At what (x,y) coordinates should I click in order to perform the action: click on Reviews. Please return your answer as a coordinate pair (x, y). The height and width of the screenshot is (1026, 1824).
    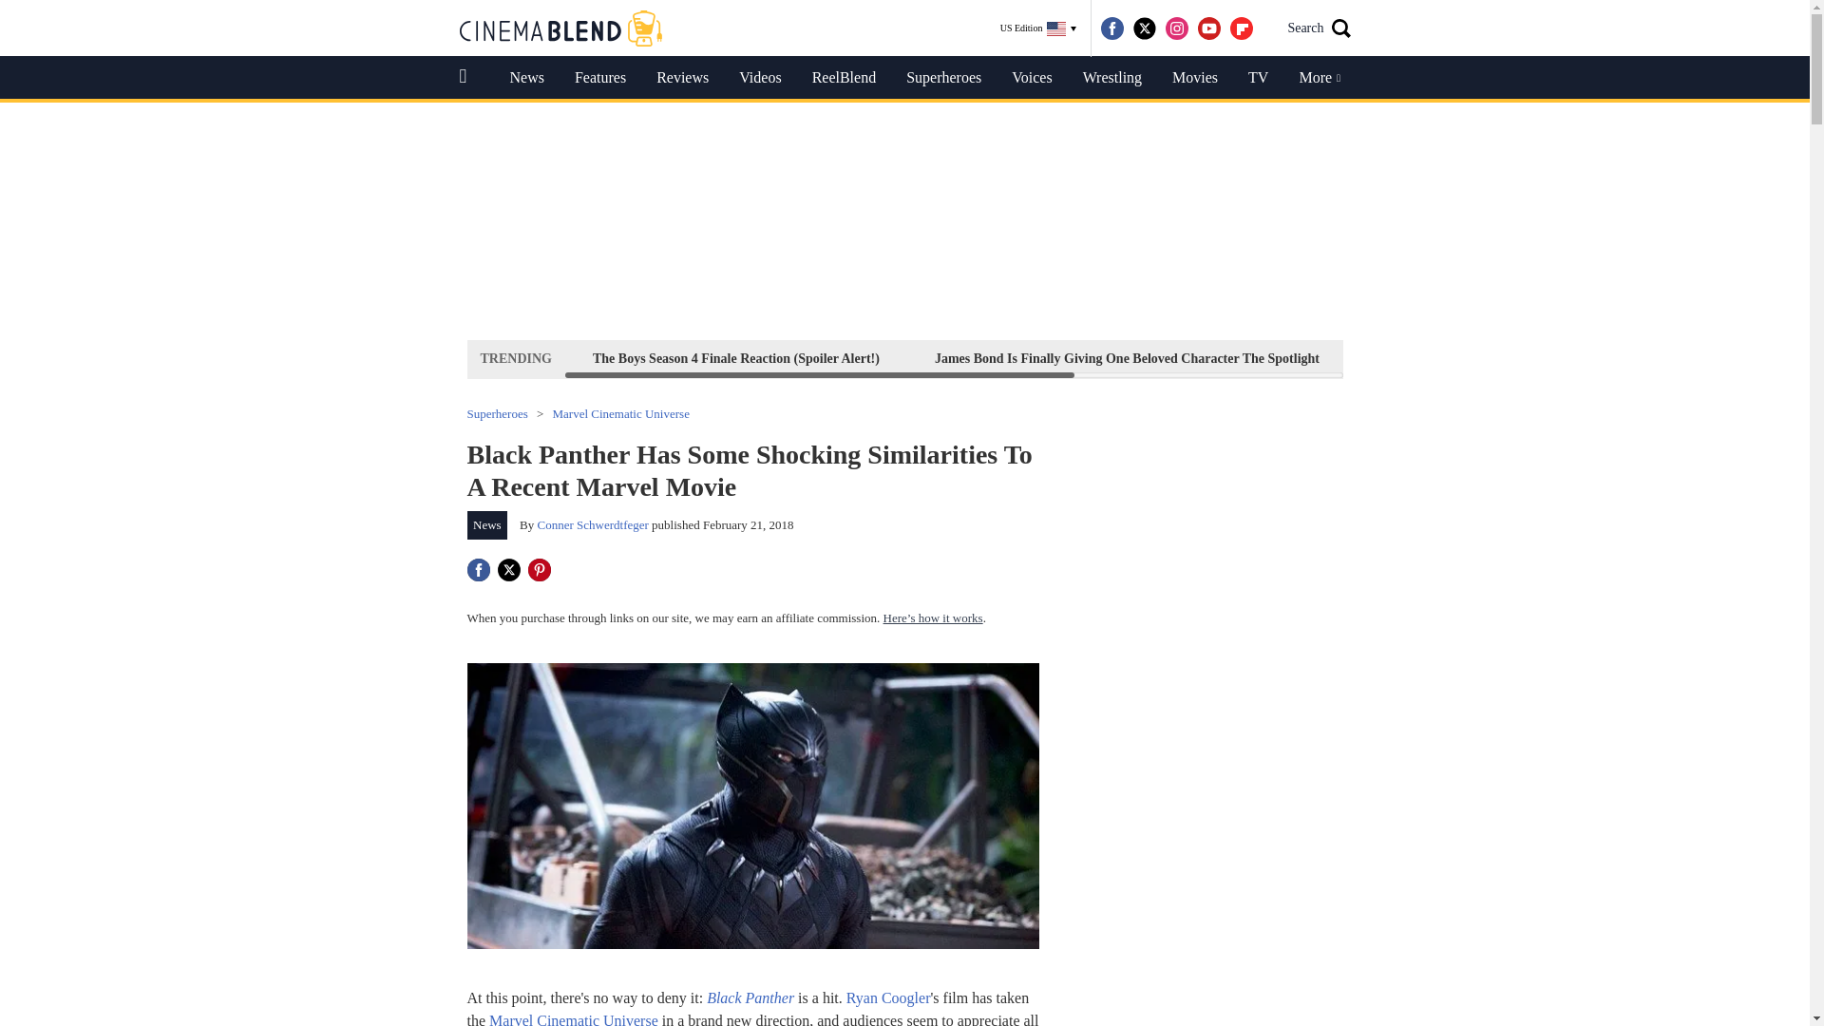
    Looking at the image, I should click on (682, 78).